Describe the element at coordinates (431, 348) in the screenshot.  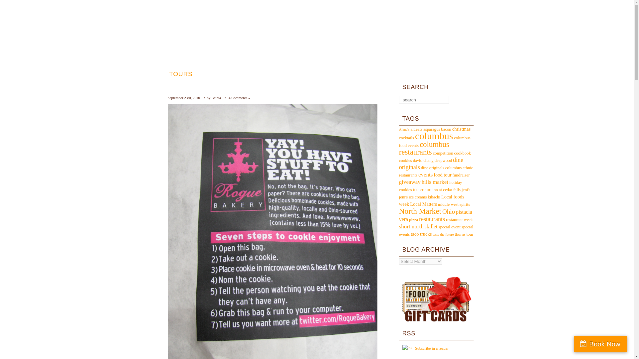
I see `Subscribe to my feed` at that location.